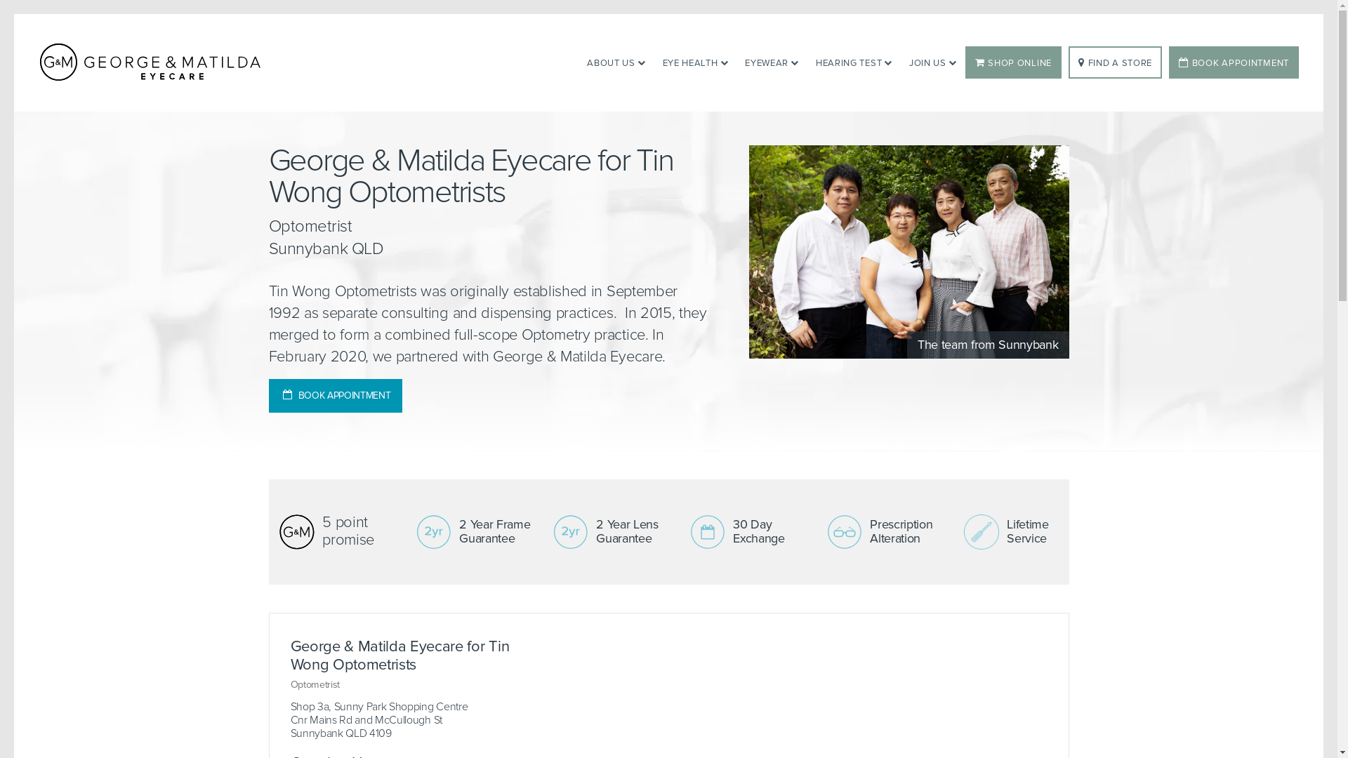 This screenshot has height=758, width=1348. What do you see at coordinates (1234, 62) in the screenshot?
I see `BOOK APPOINTMENT` at bounding box center [1234, 62].